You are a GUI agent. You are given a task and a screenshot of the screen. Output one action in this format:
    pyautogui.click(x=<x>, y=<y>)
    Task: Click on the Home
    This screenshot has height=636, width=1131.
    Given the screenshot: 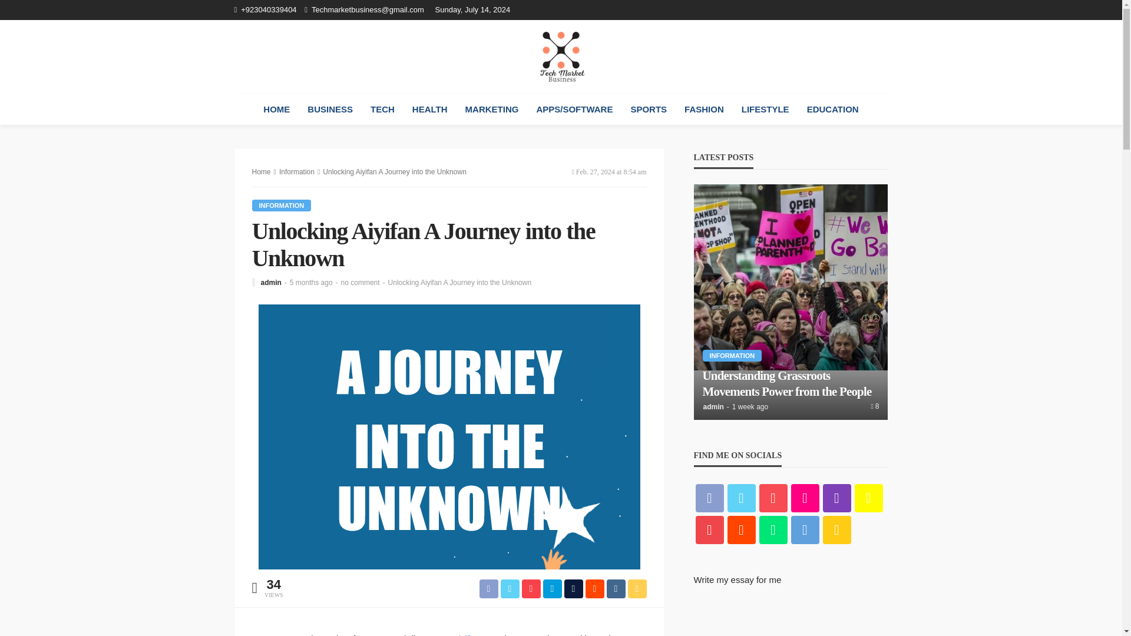 What is the action you would take?
    pyautogui.click(x=262, y=172)
    